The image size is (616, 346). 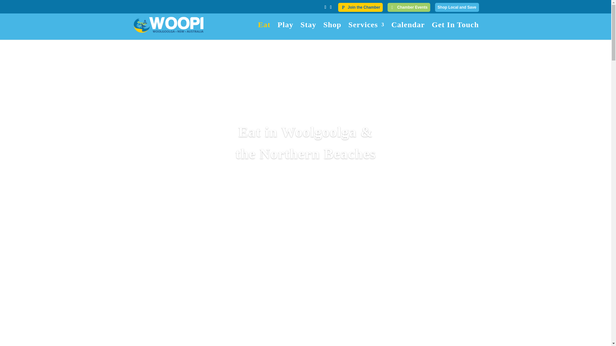 I want to click on Chamber Events, so click(x=409, y=7).